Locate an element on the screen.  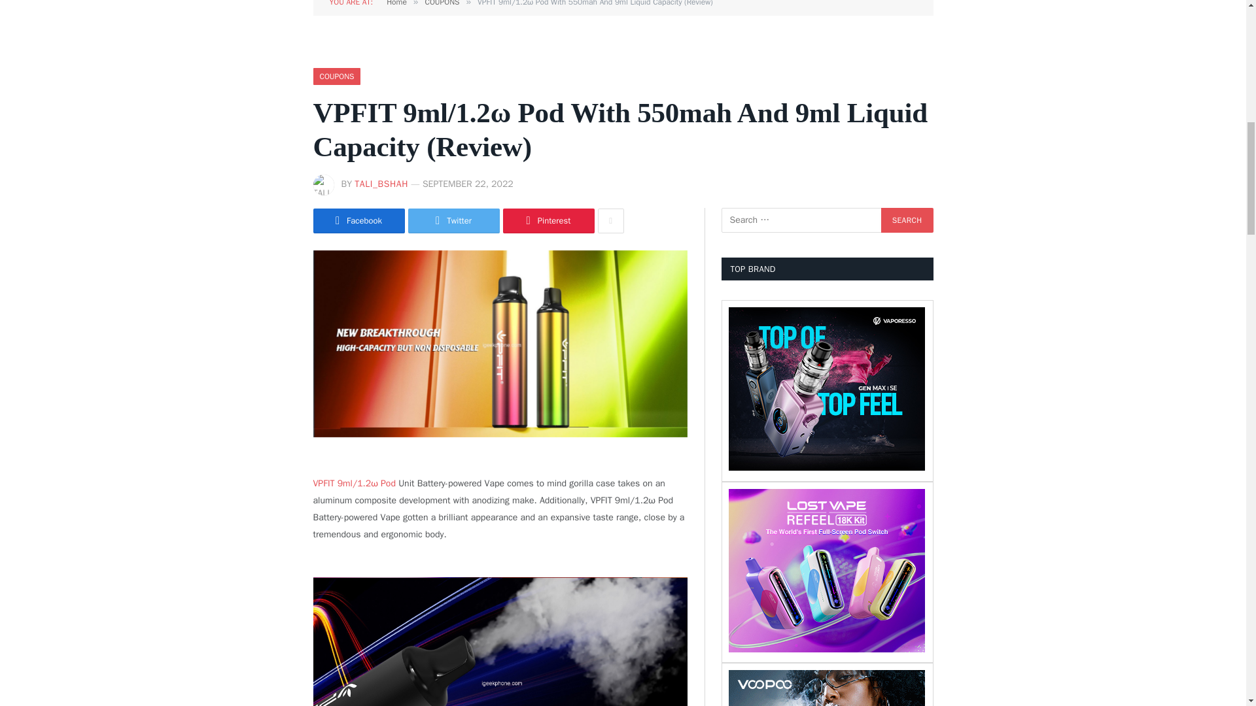
Show More Social Sharing is located at coordinates (611, 221).